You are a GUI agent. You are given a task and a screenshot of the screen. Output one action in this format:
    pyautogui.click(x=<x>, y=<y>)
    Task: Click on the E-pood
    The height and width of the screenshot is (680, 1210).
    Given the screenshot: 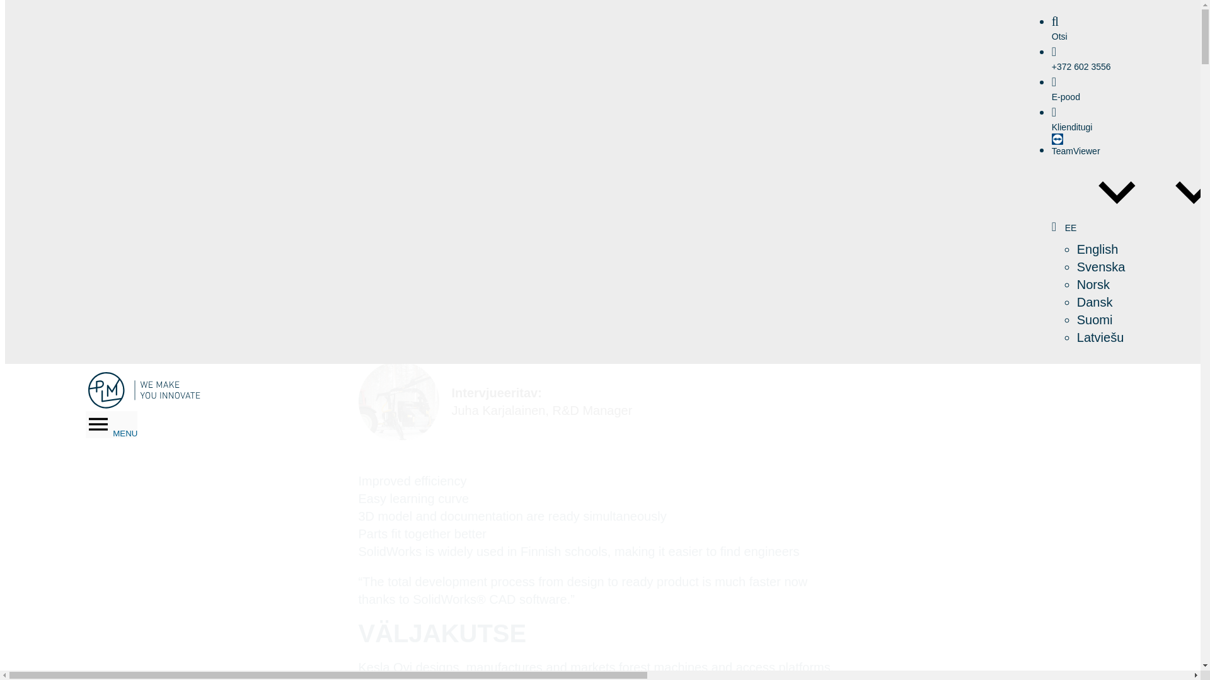 What is the action you would take?
    pyautogui.click(x=1088, y=89)
    